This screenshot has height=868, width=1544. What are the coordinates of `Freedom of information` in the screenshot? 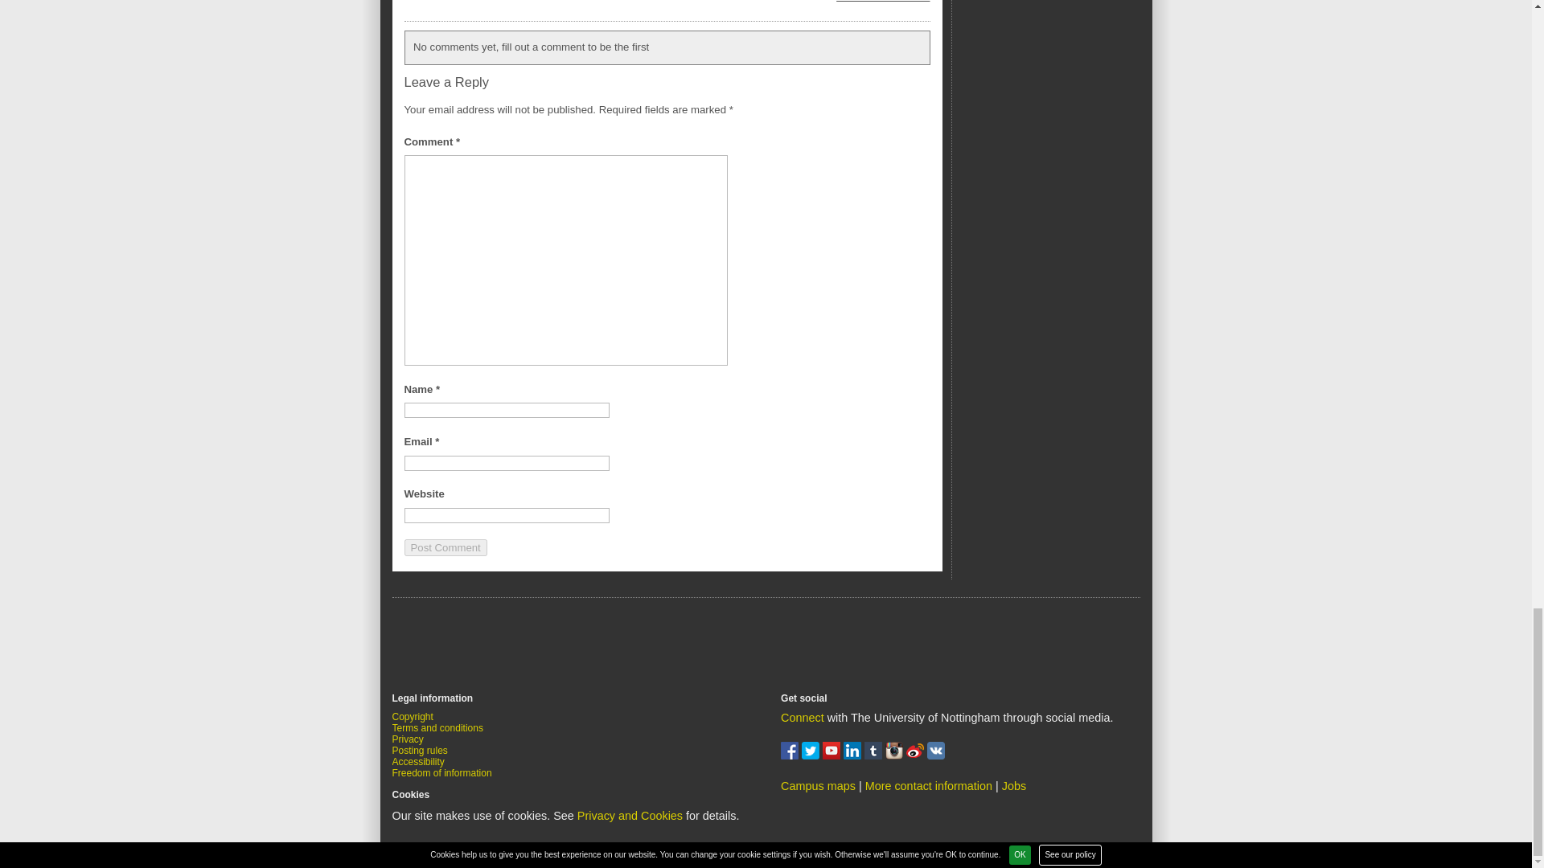 It's located at (442, 772).